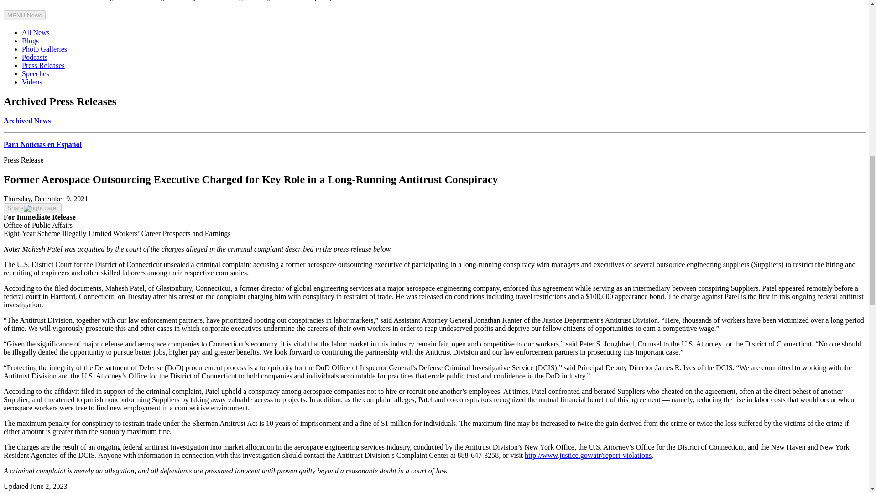 The height and width of the screenshot is (493, 876). Describe the element at coordinates (30, 41) in the screenshot. I see `Blogs` at that location.